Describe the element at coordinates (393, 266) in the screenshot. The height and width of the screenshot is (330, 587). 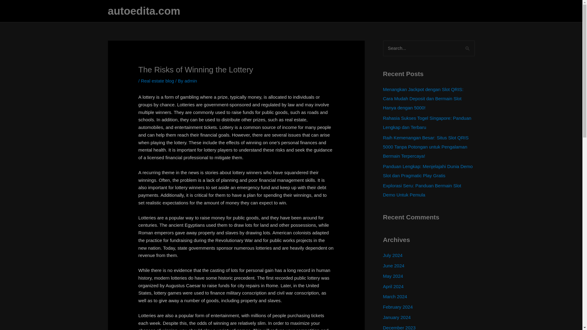
I see `June 2024` at that location.